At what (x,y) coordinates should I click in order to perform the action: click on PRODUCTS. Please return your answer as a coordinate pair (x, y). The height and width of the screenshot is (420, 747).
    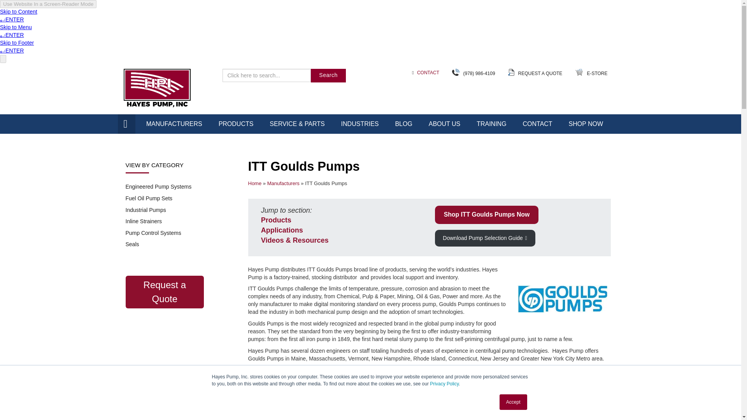
    Looking at the image, I should click on (236, 124).